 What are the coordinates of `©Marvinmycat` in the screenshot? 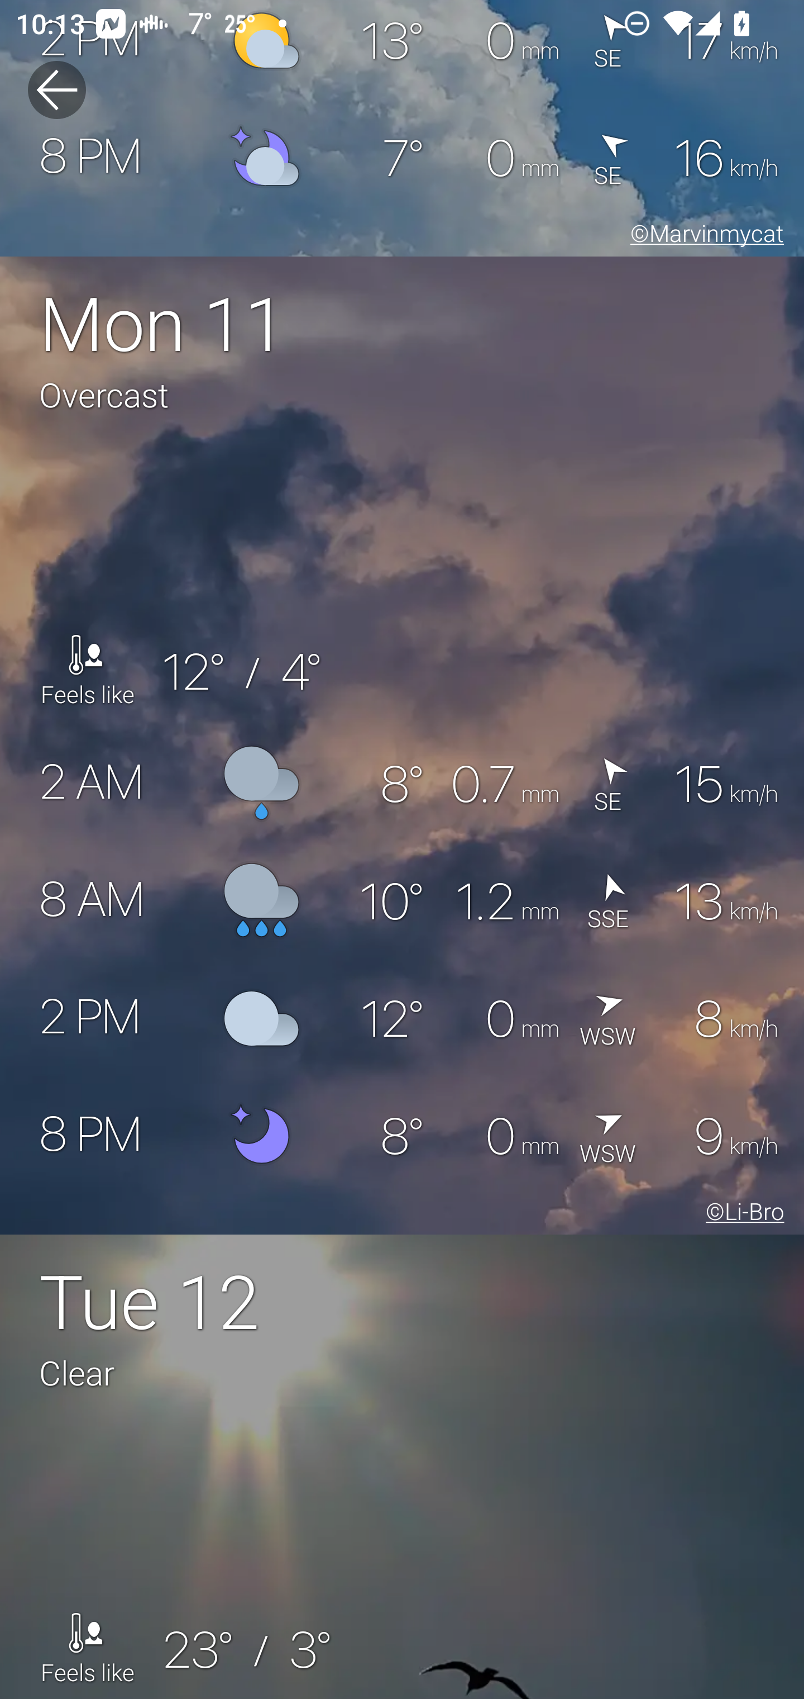 It's located at (703, 237).